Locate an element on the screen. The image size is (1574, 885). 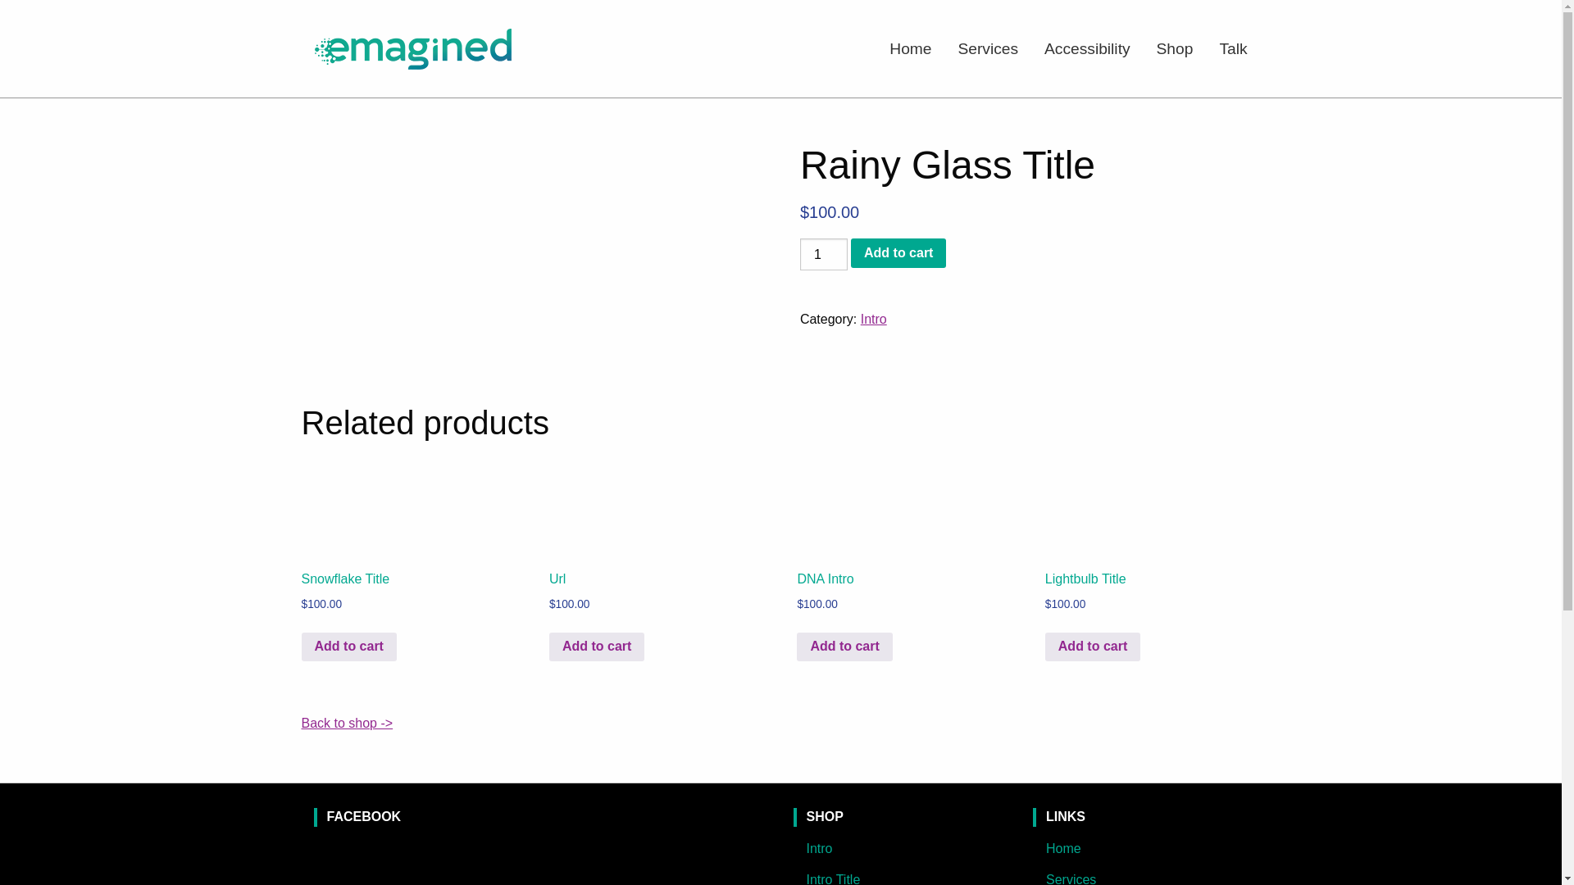
Back to shop -> is located at coordinates (348, 723).